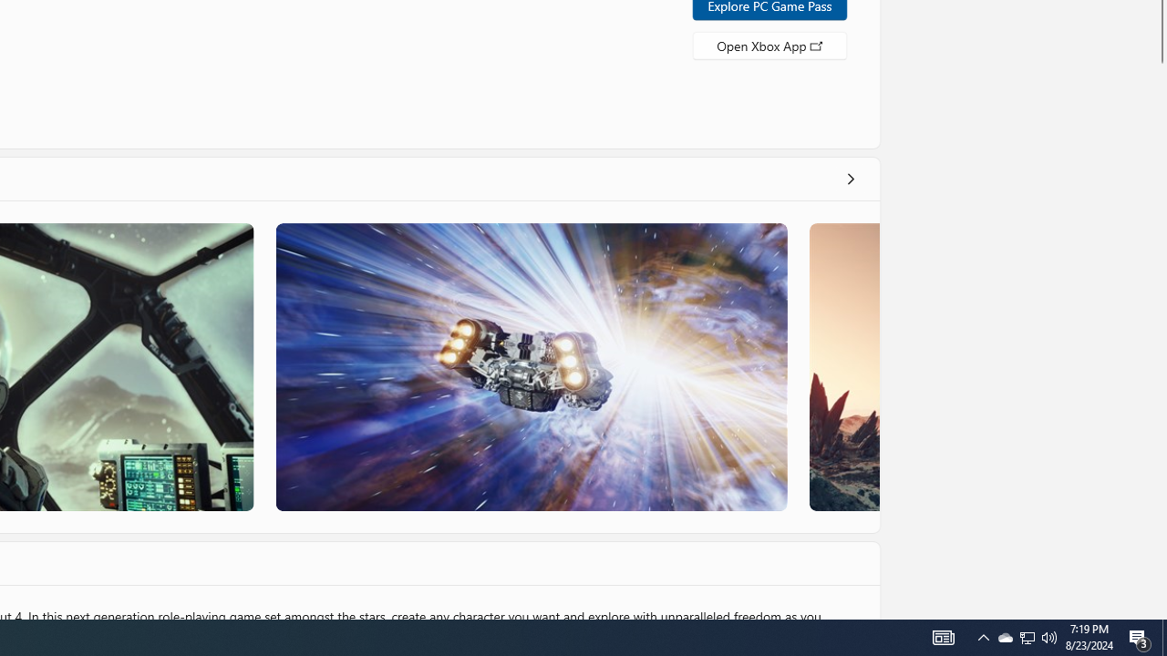 This screenshot has width=1167, height=656. Describe the element at coordinates (1160, 336) in the screenshot. I see `Vertical Large Increase` at that location.